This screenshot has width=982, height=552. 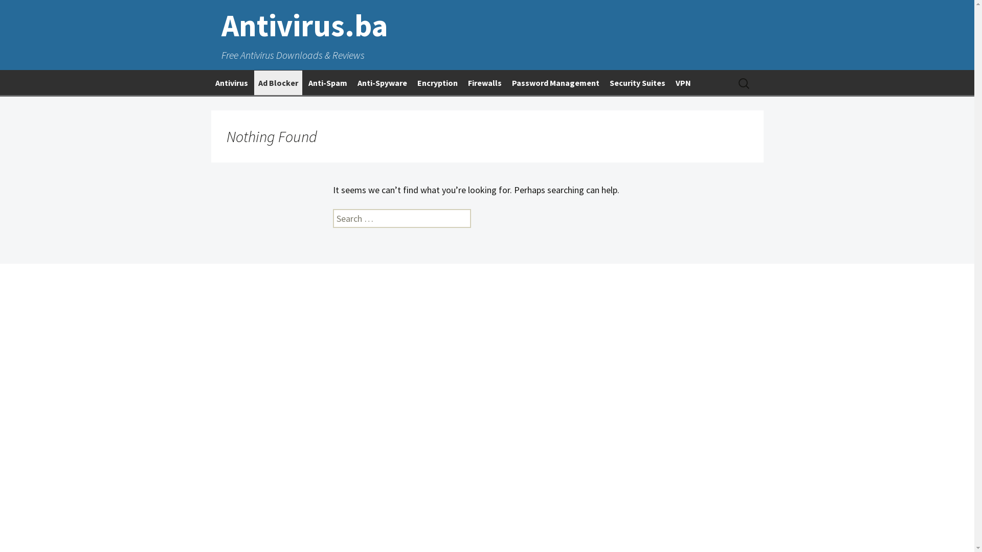 I want to click on Anti-Spam, so click(x=327, y=83).